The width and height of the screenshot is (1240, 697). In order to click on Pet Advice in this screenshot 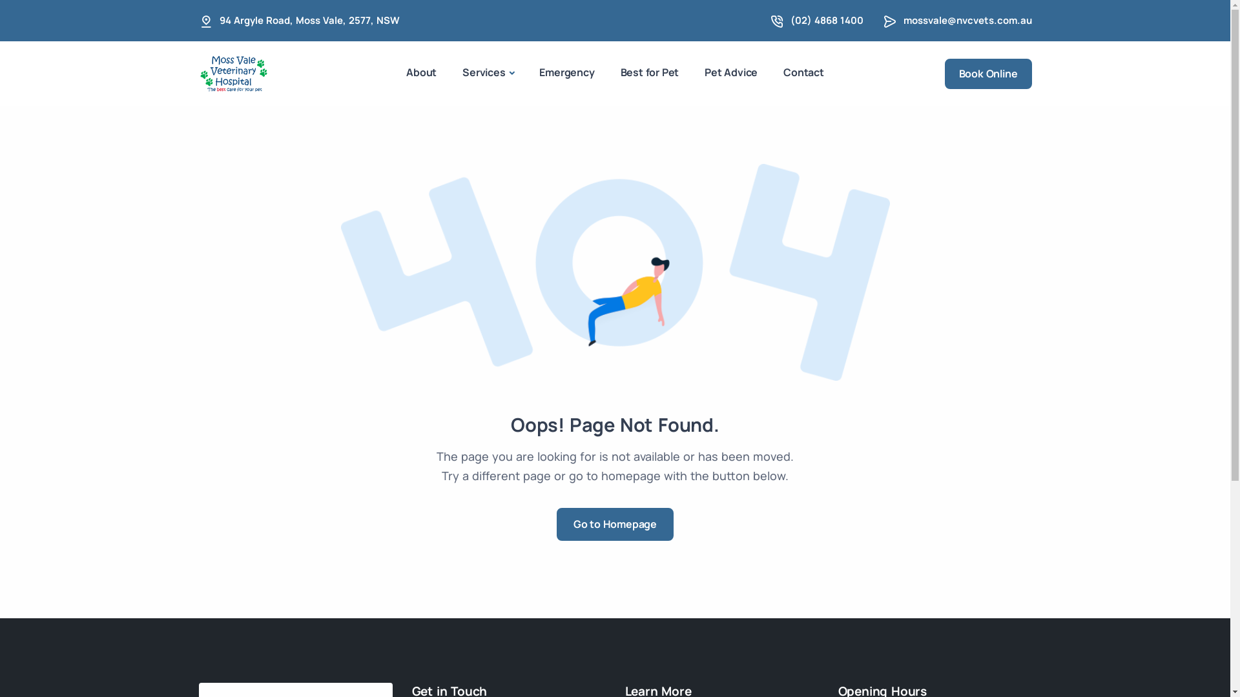, I will do `click(731, 72)`.